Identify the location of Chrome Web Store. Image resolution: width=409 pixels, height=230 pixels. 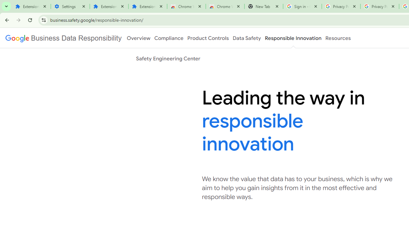
(186, 6).